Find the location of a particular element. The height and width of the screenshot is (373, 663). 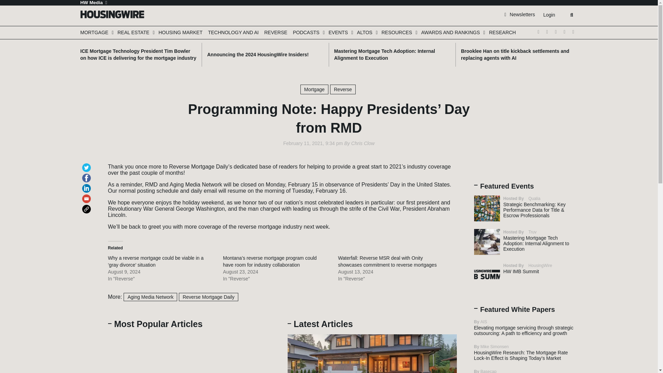

Click to email a link to a friend is located at coordinates (88, 195).